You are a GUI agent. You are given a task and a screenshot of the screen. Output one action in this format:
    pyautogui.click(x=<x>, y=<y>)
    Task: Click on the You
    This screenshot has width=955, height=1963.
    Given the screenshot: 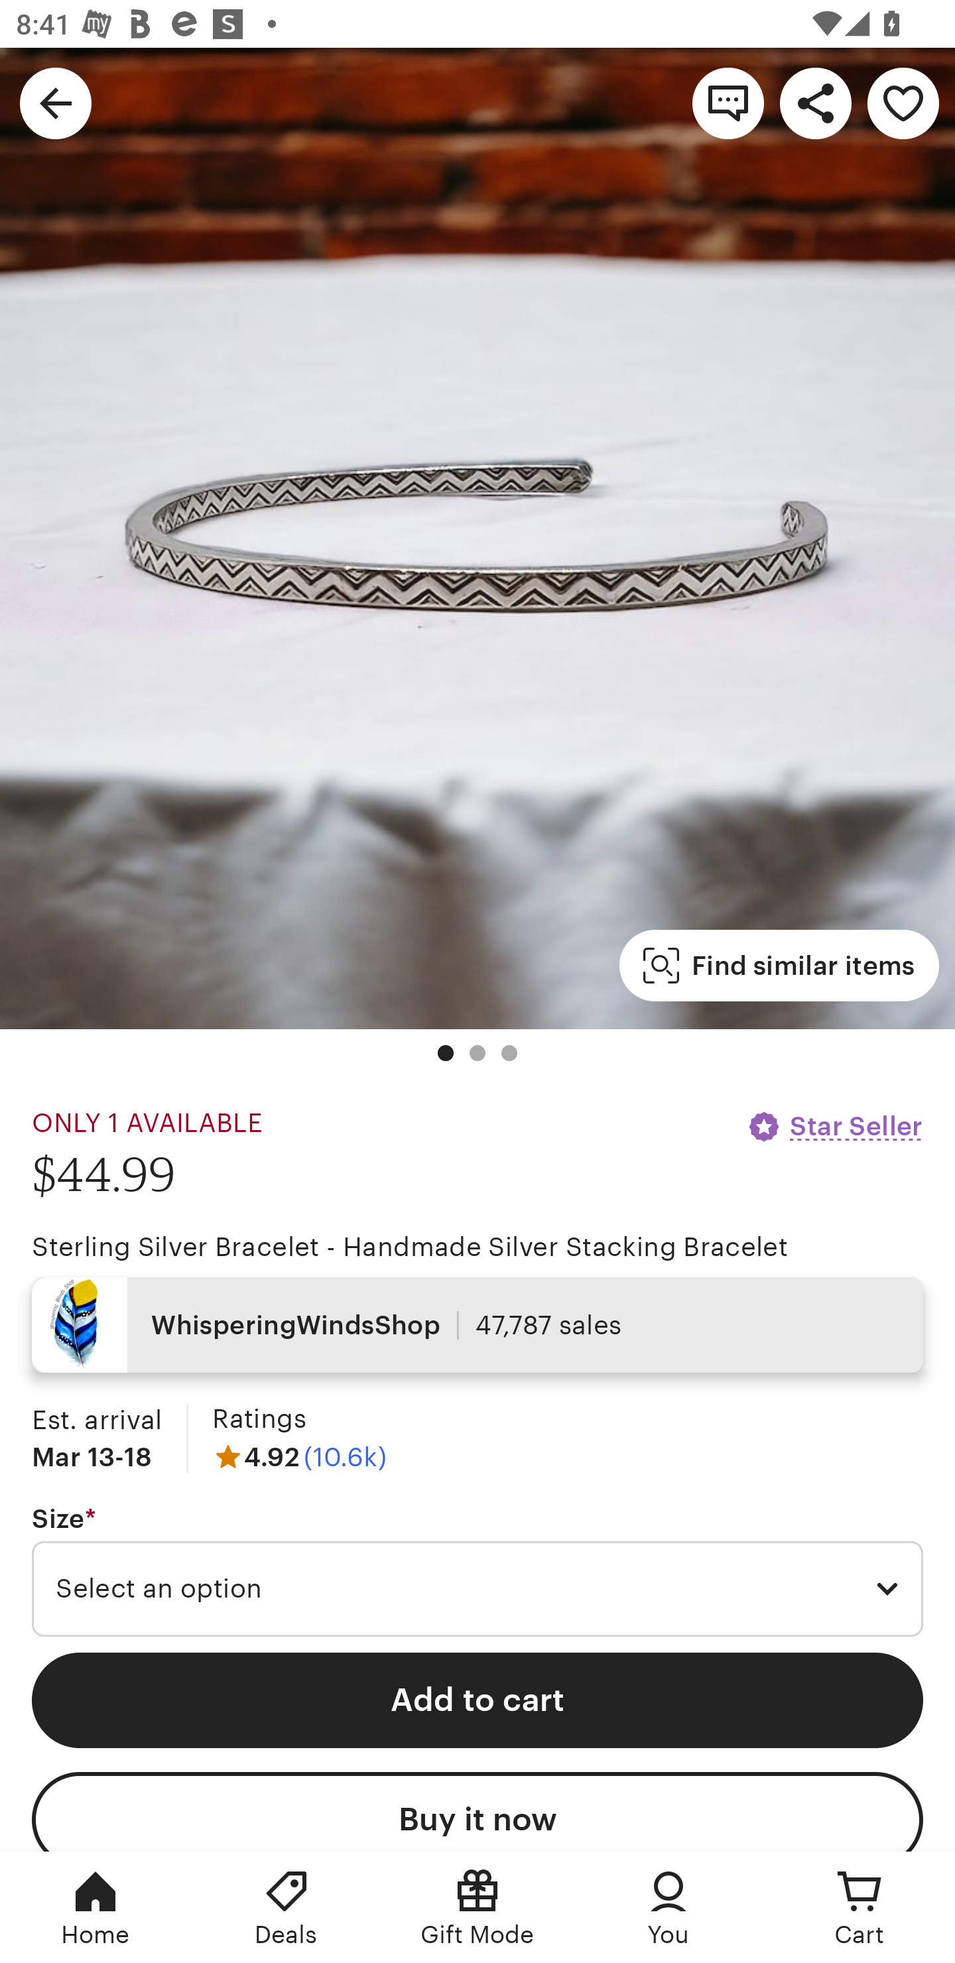 What is the action you would take?
    pyautogui.click(x=668, y=1907)
    